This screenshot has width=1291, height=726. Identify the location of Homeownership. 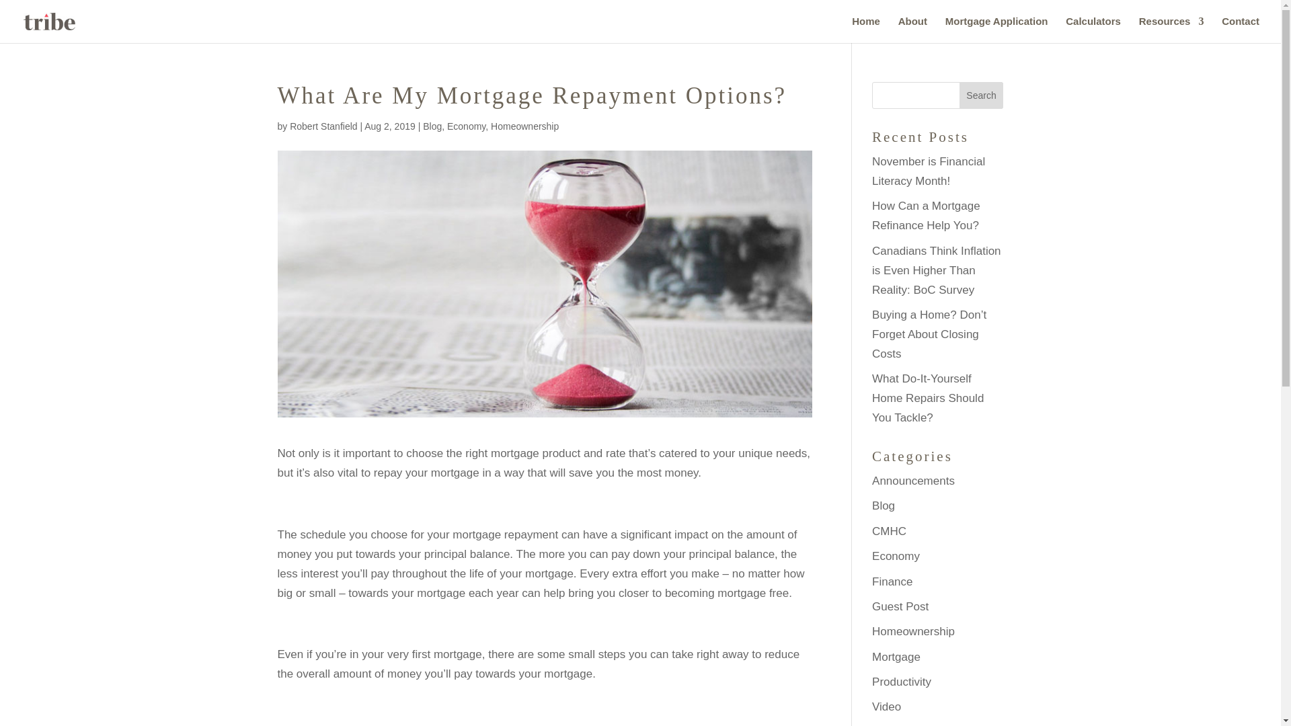
(524, 126).